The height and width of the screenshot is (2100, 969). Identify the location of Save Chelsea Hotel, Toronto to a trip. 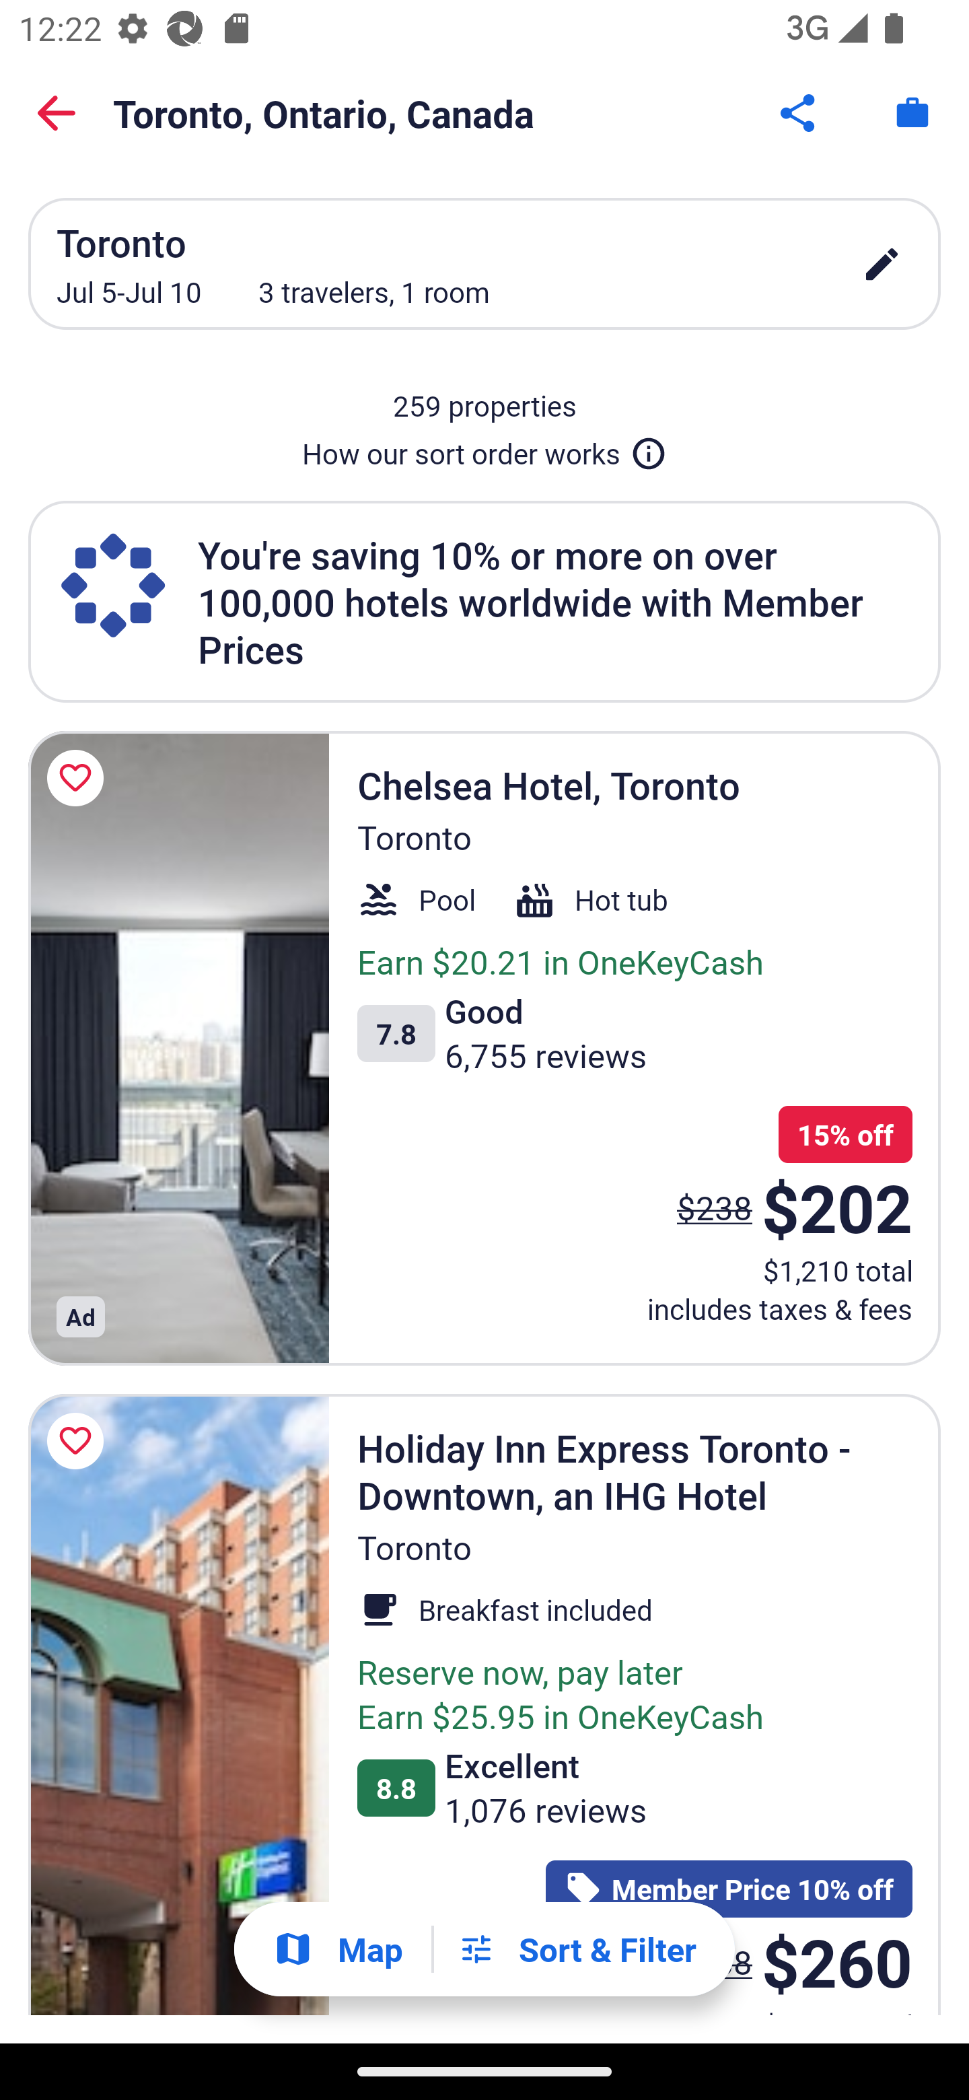
(79, 778).